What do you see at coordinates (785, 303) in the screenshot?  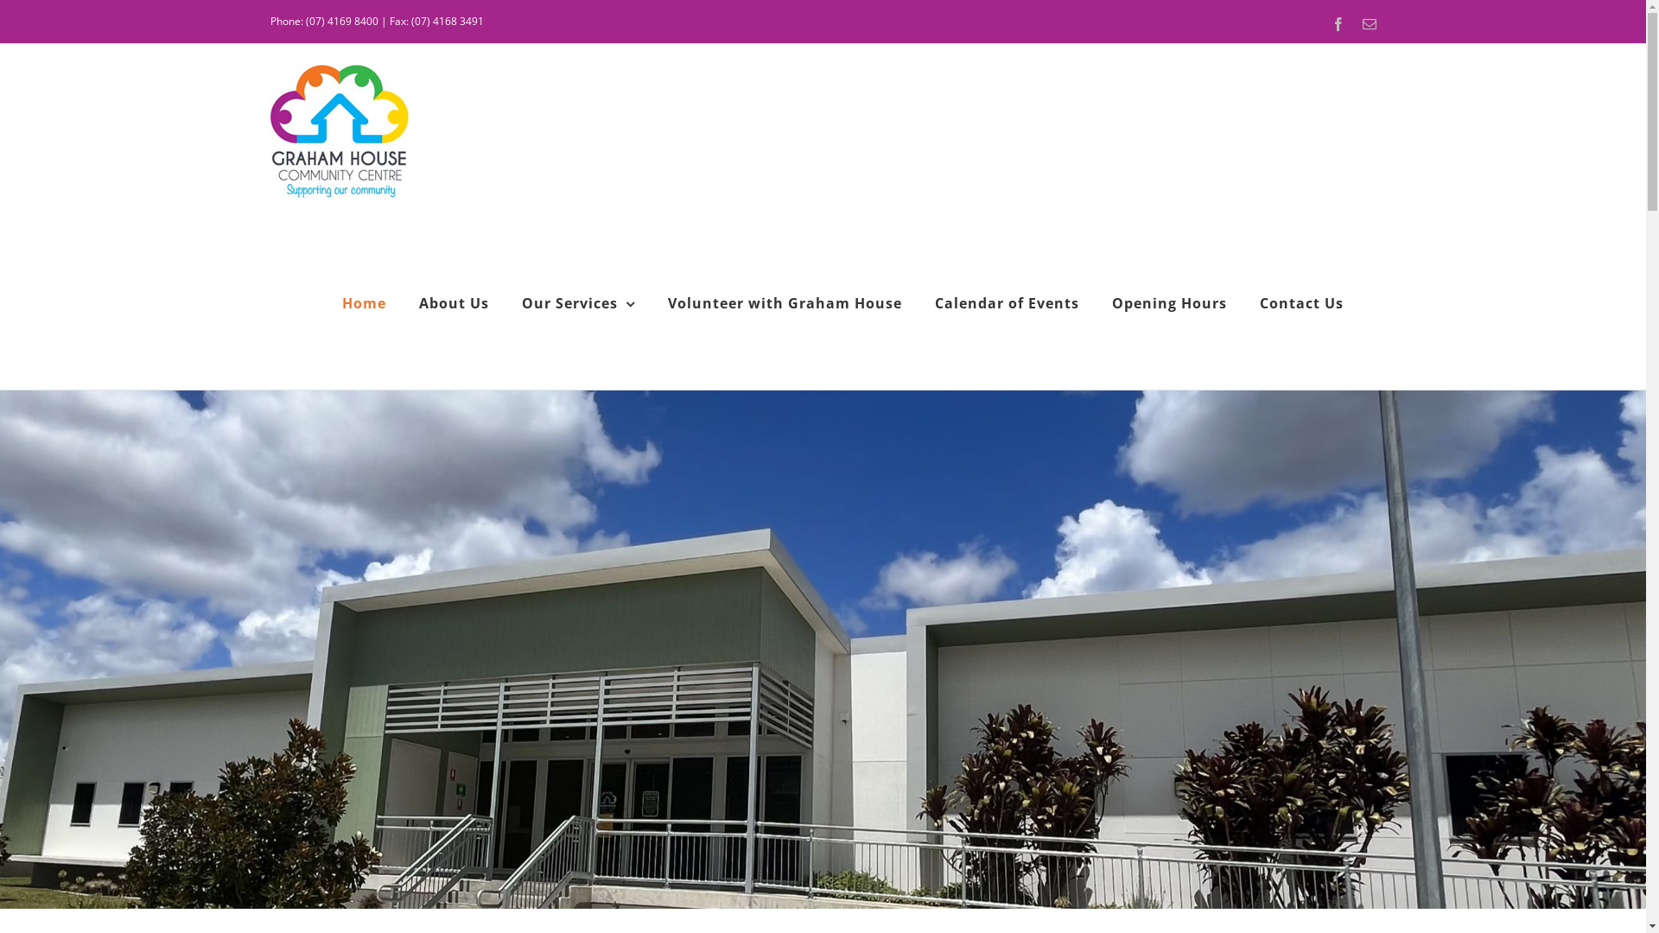 I see `Volunteer with Graham House` at bounding box center [785, 303].